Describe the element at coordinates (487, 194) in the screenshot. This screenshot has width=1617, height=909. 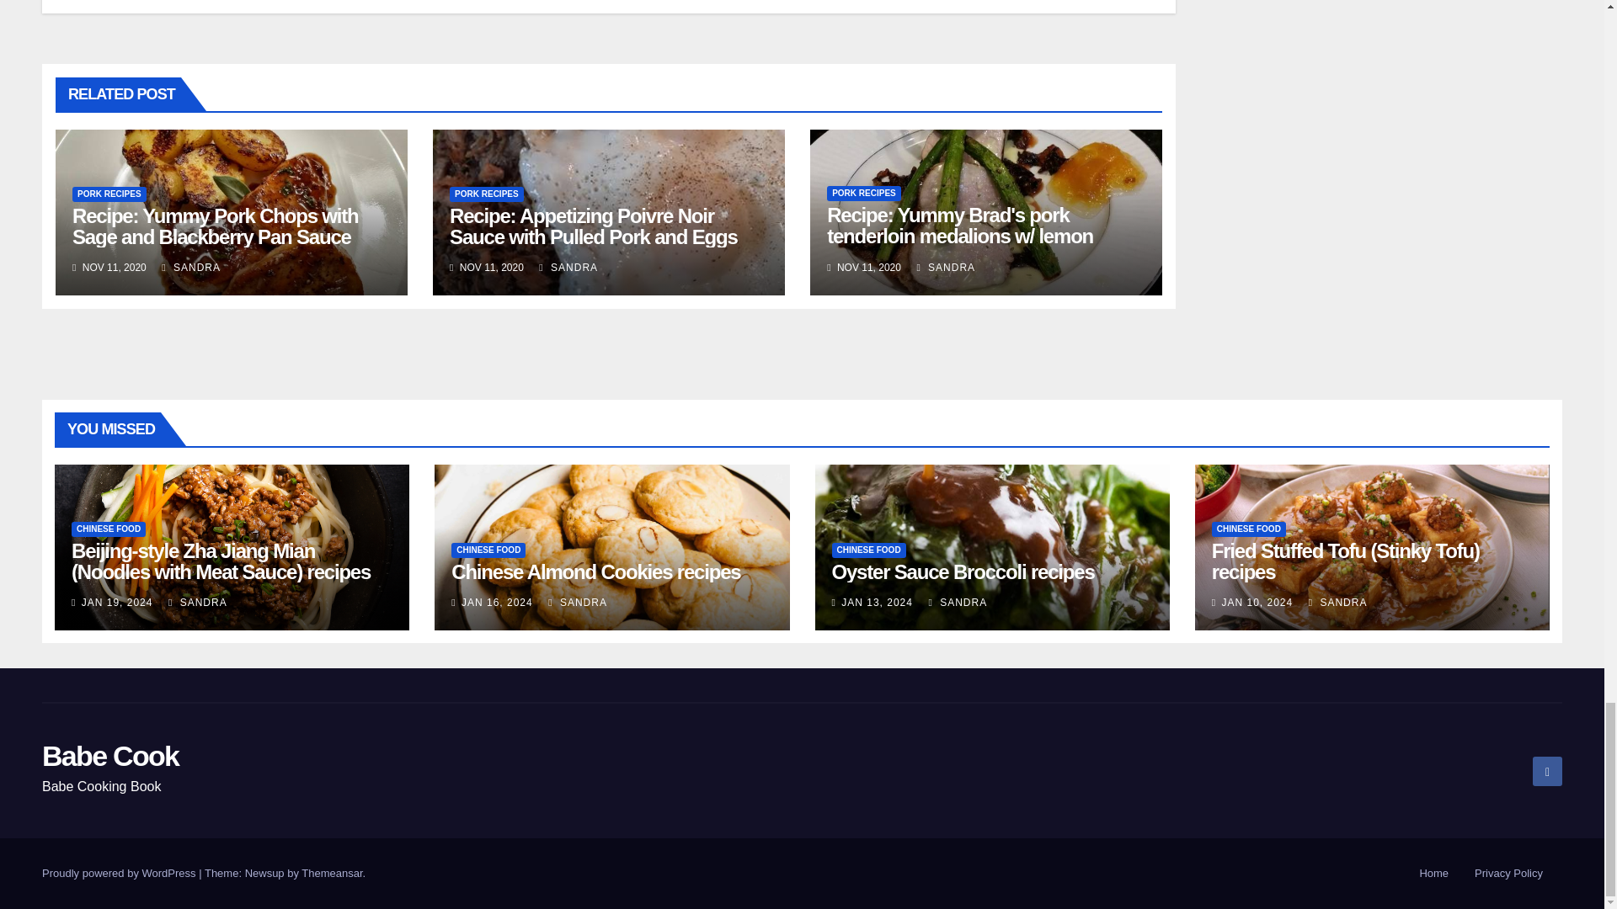
I see `PORK RECIPES` at that location.